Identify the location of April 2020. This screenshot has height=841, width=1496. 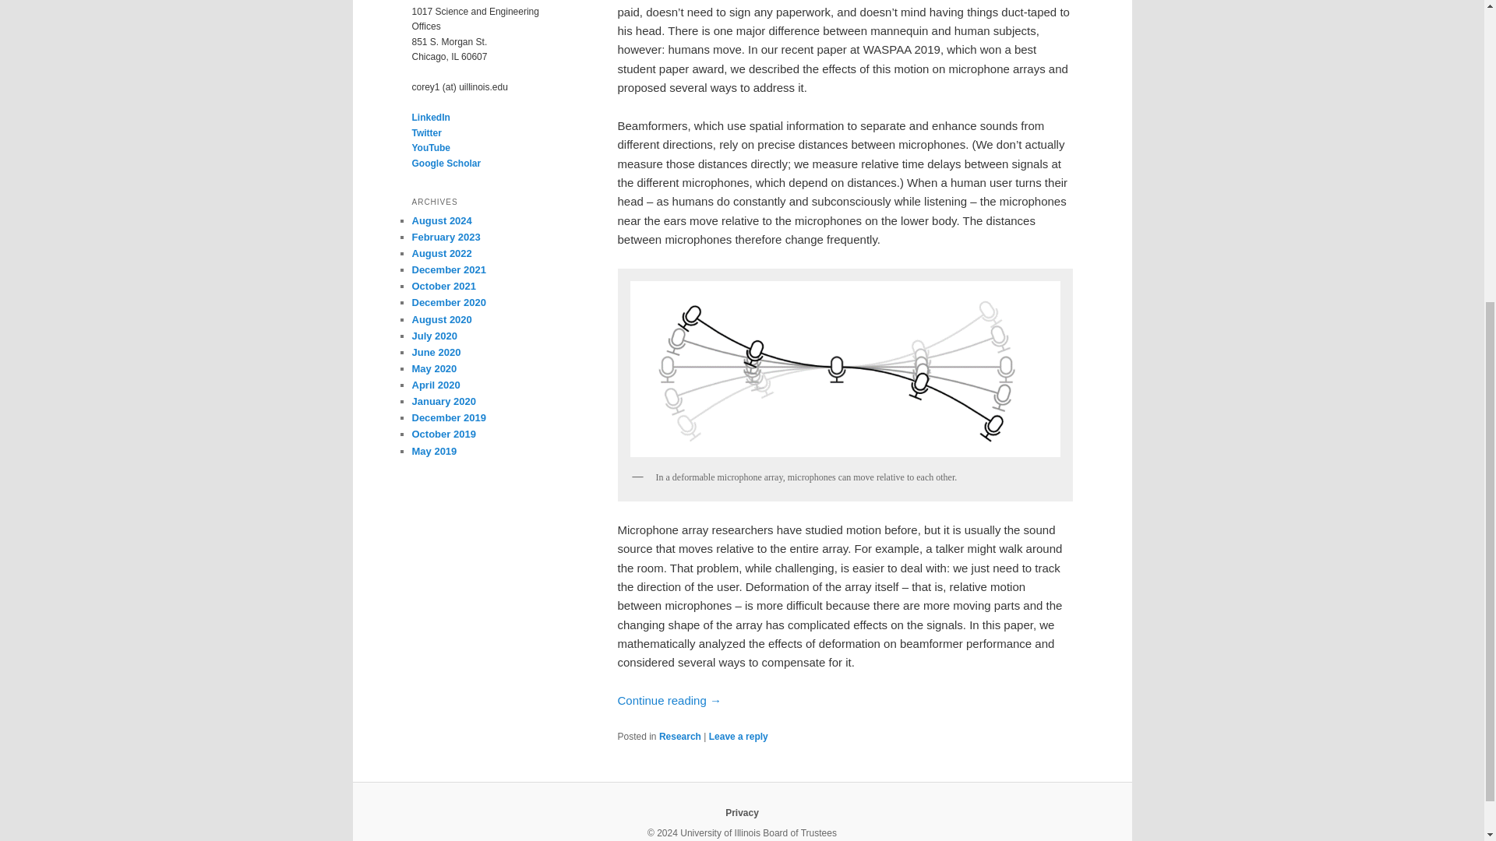
(435, 385).